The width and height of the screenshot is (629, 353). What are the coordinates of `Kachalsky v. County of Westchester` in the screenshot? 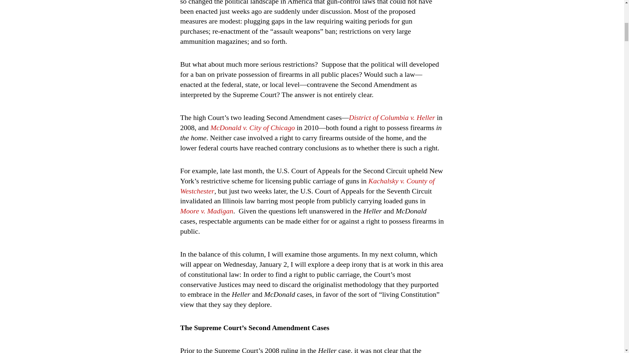 It's located at (307, 186).